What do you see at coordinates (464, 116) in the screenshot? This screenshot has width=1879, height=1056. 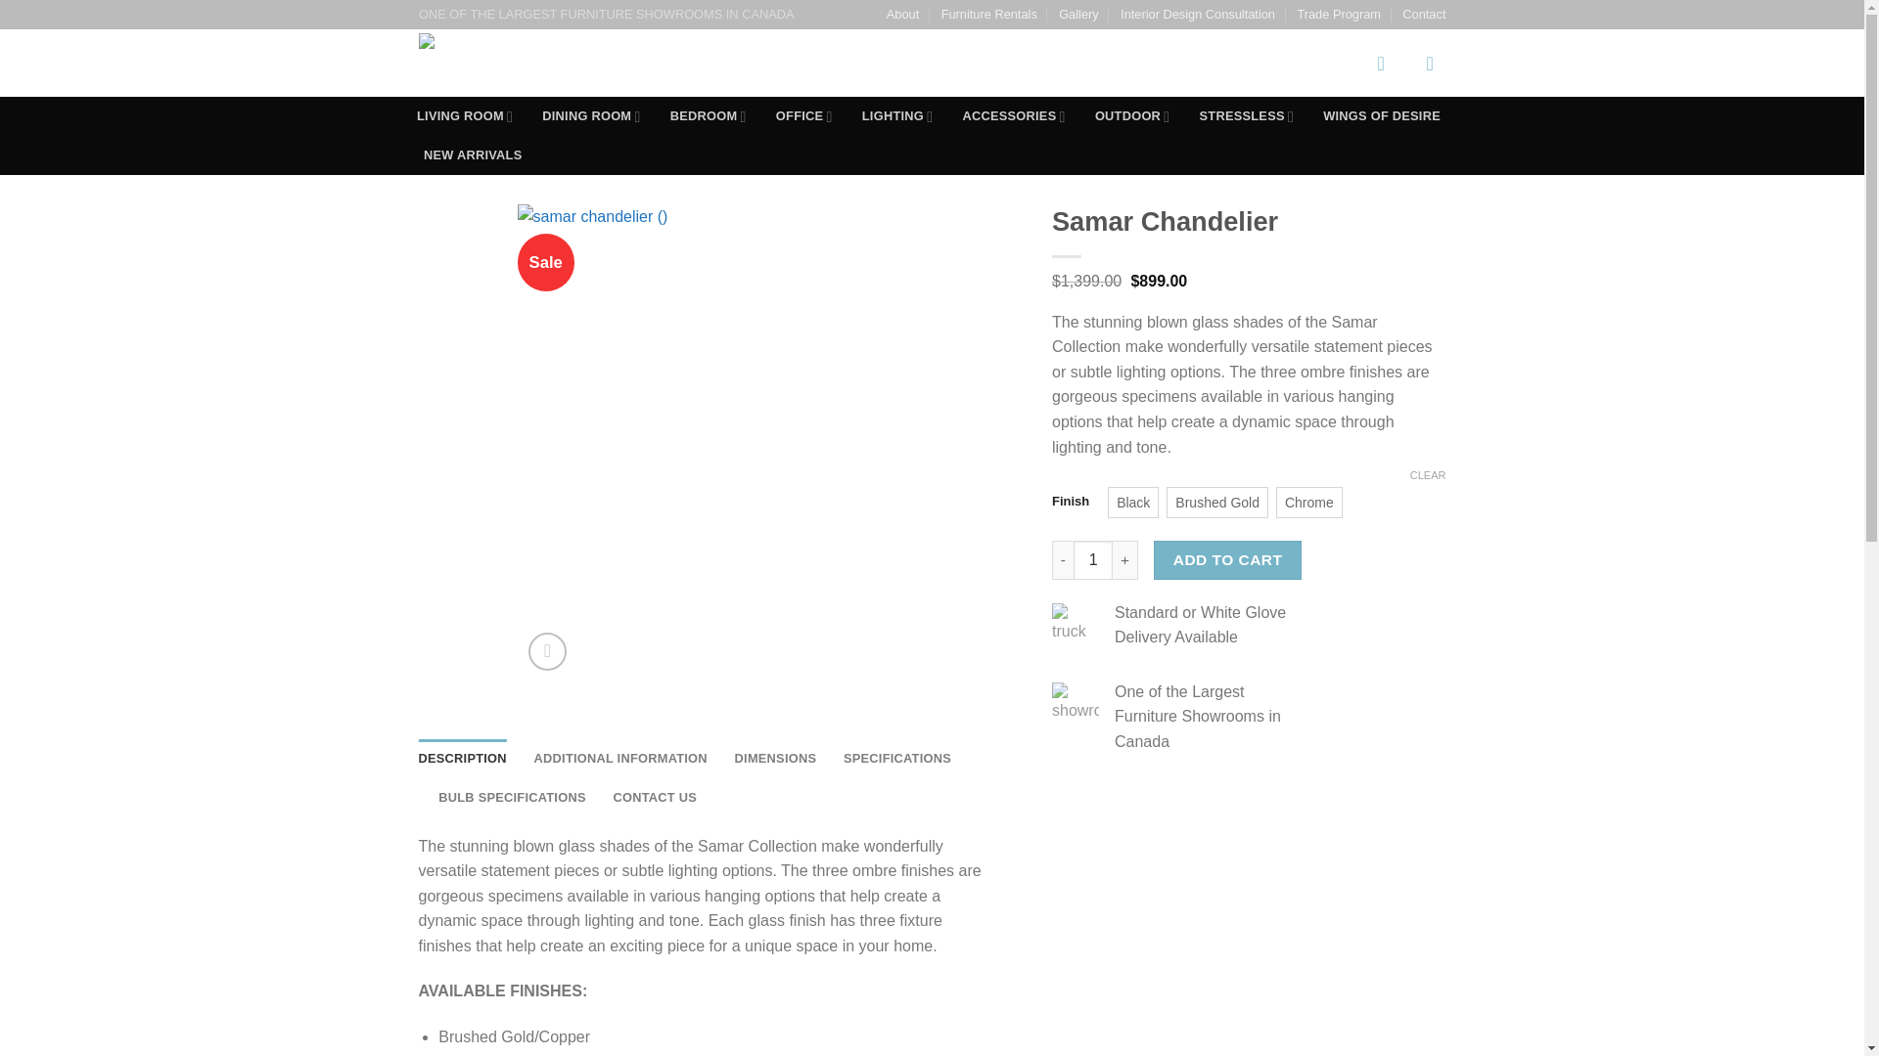 I see `LIVING ROOM` at bounding box center [464, 116].